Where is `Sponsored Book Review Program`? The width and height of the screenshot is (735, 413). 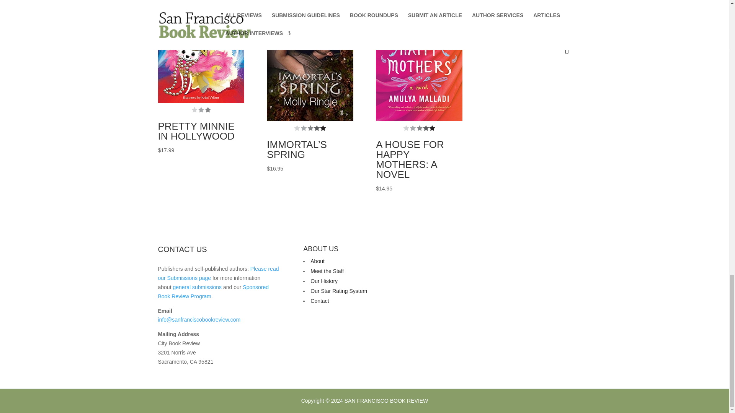
Sponsored Book Review Program is located at coordinates (213, 292).